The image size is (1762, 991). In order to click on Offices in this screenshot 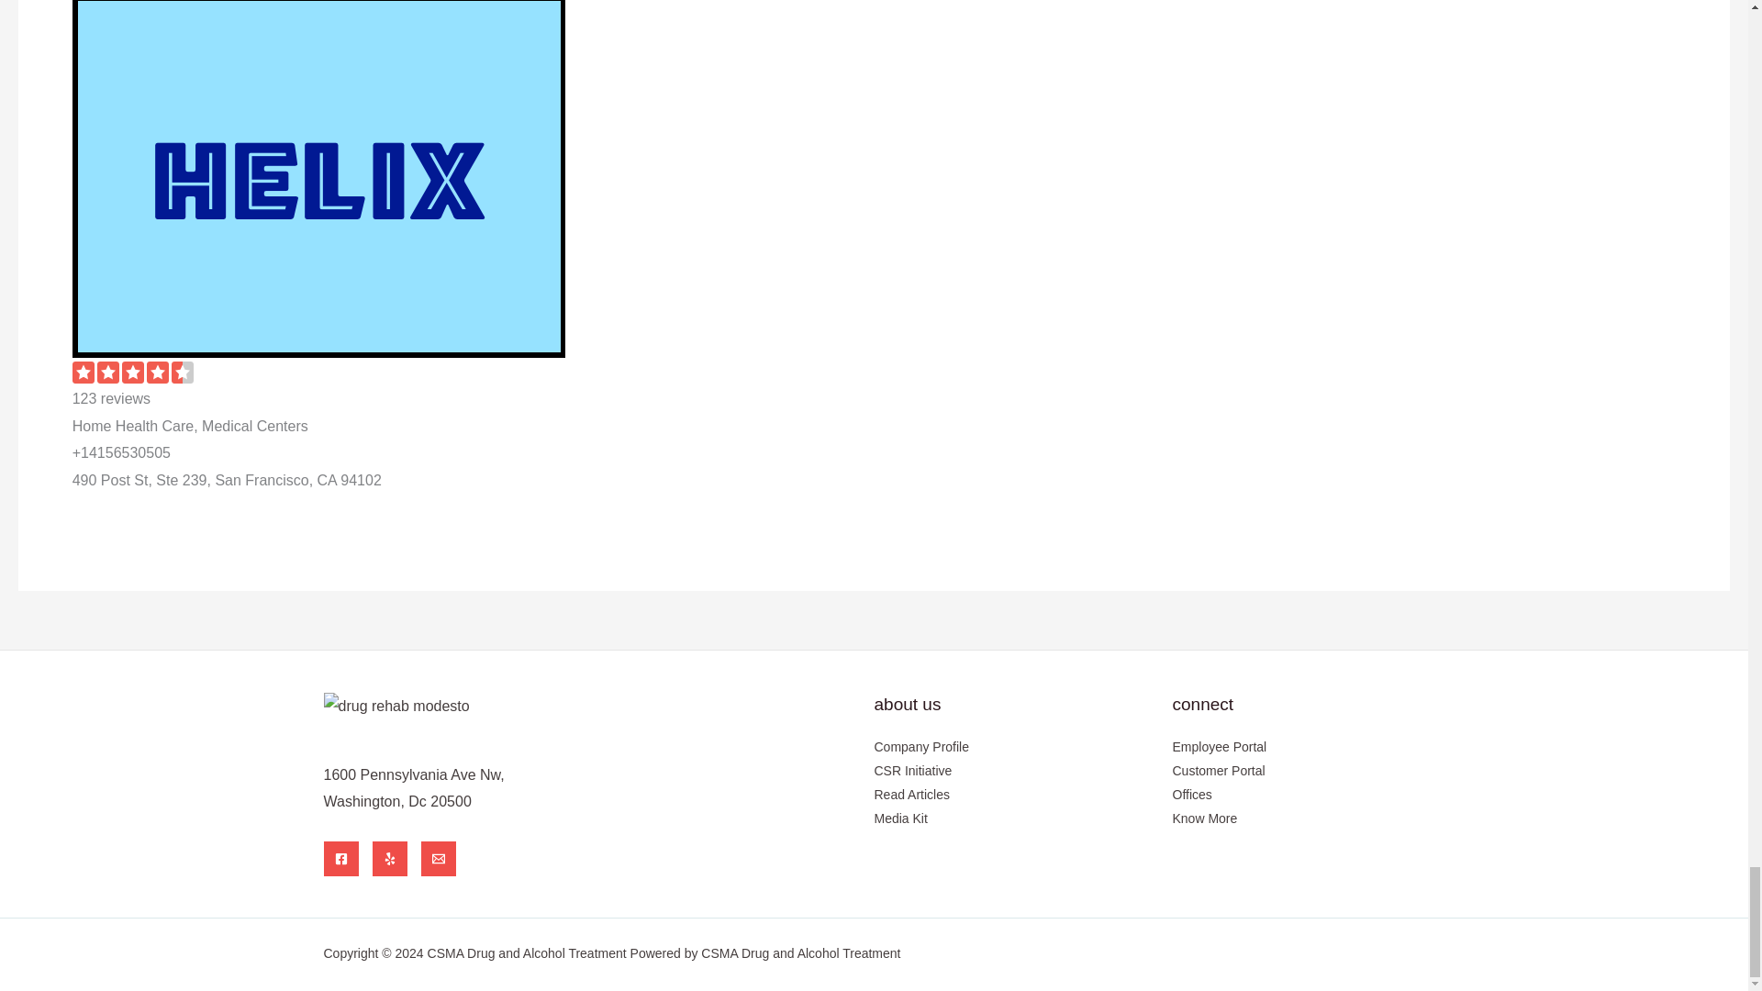, I will do `click(1192, 794)`.